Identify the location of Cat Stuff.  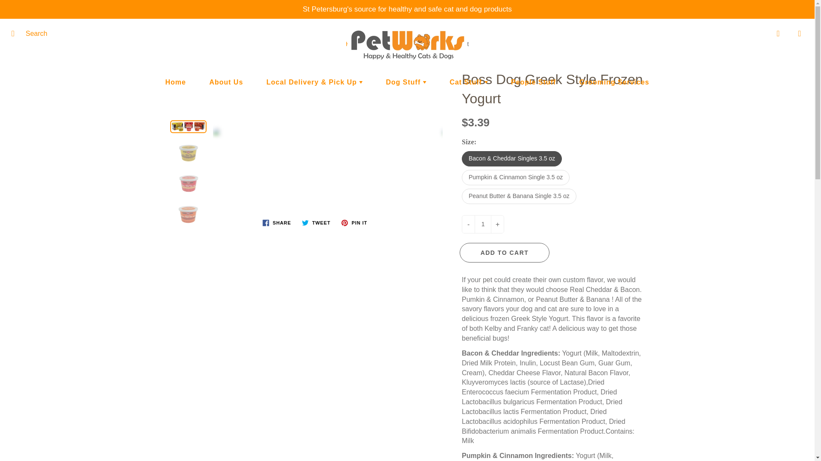
(468, 82).